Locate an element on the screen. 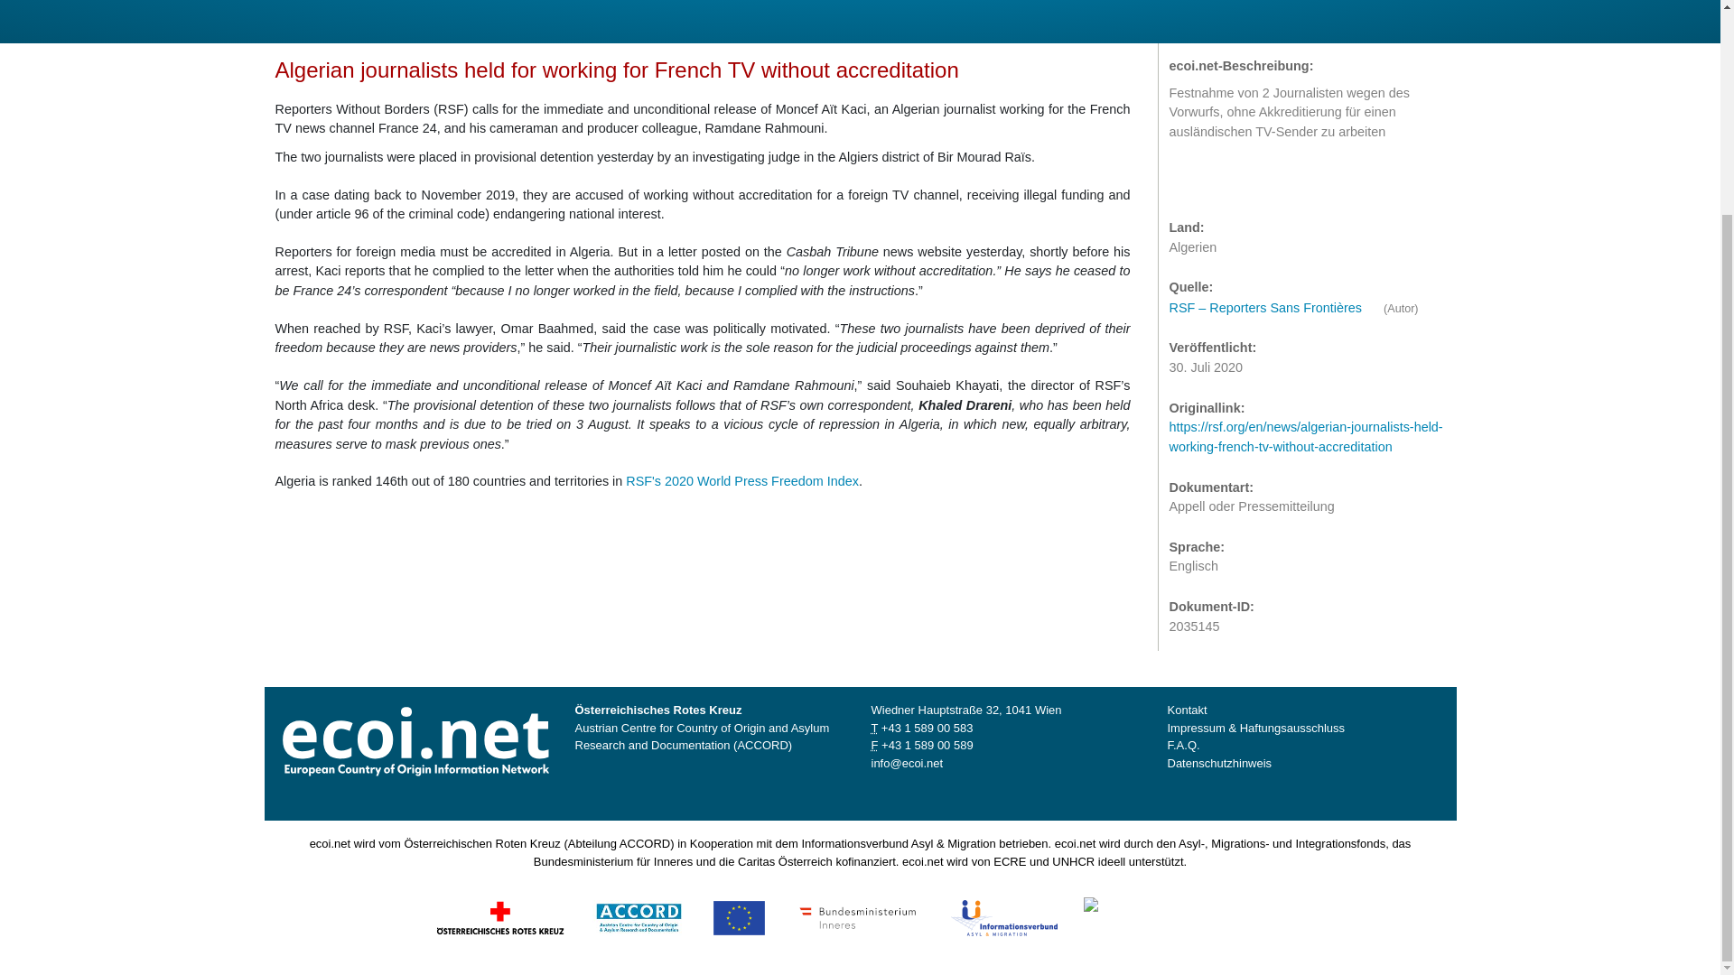  Zitieren als is located at coordinates (1187, 181).